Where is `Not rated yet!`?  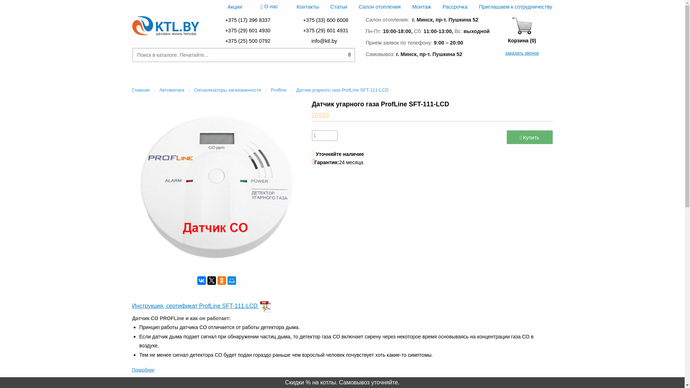 Not rated yet! is located at coordinates (432, 116).